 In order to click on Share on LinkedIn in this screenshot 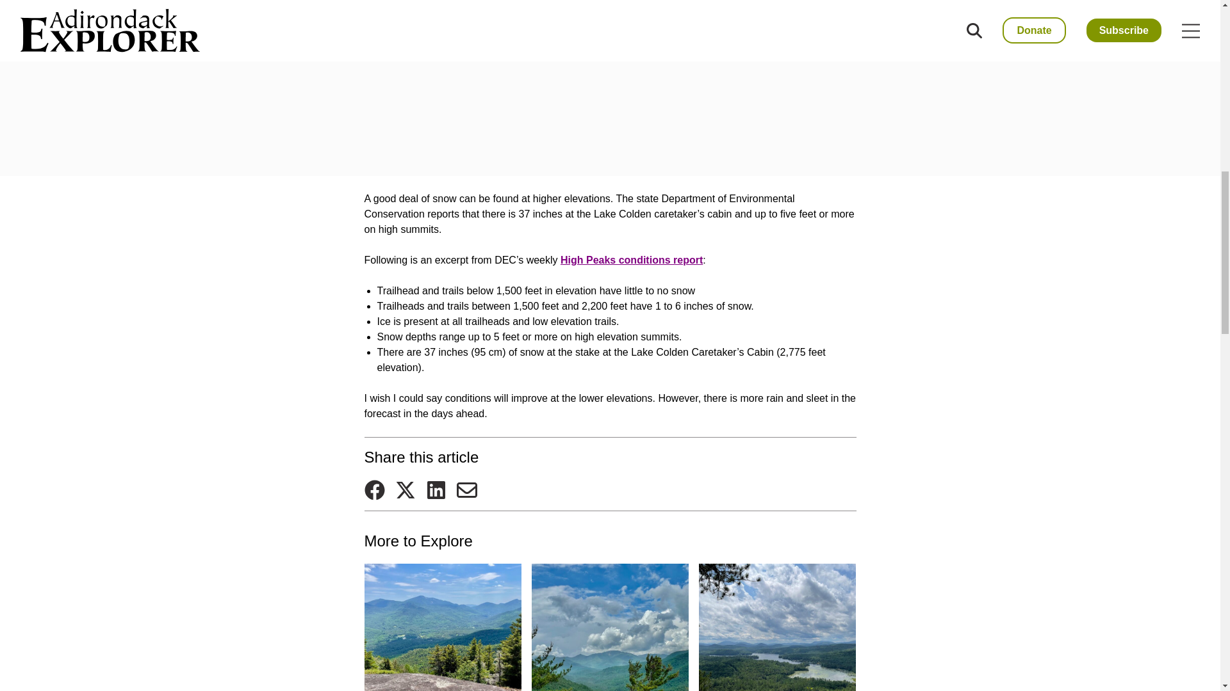, I will do `click(436, 489)`.